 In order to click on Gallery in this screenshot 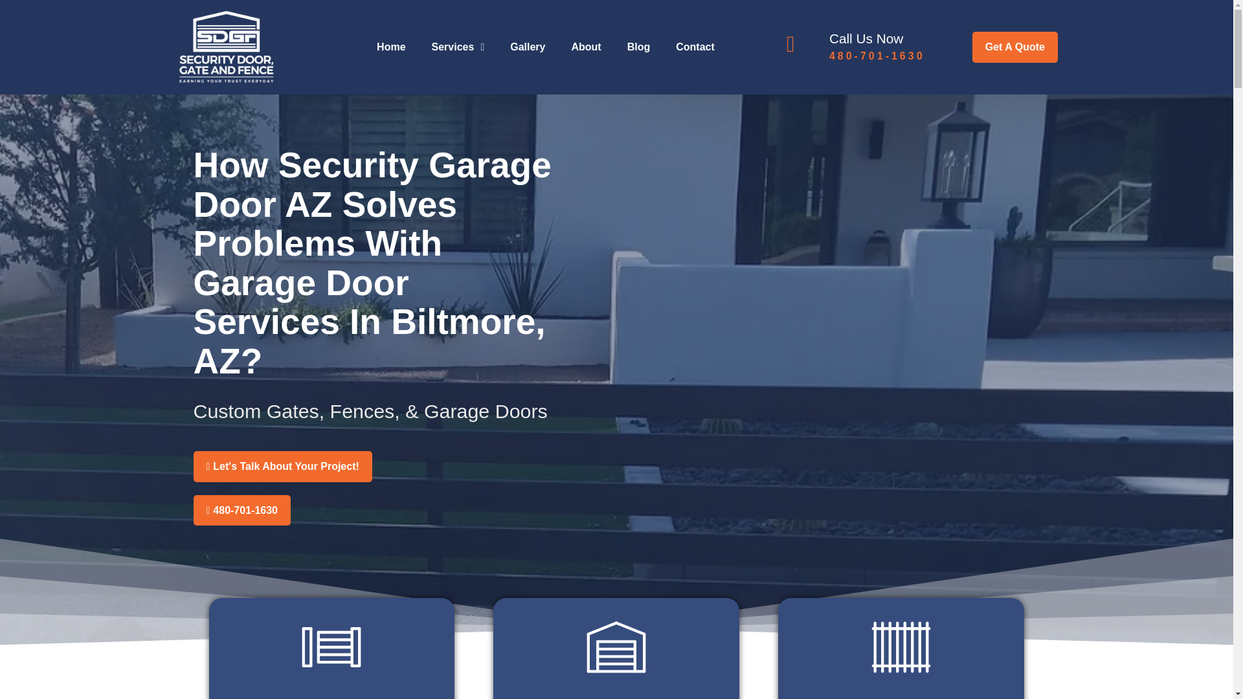, I will do `click(528, 47)`.